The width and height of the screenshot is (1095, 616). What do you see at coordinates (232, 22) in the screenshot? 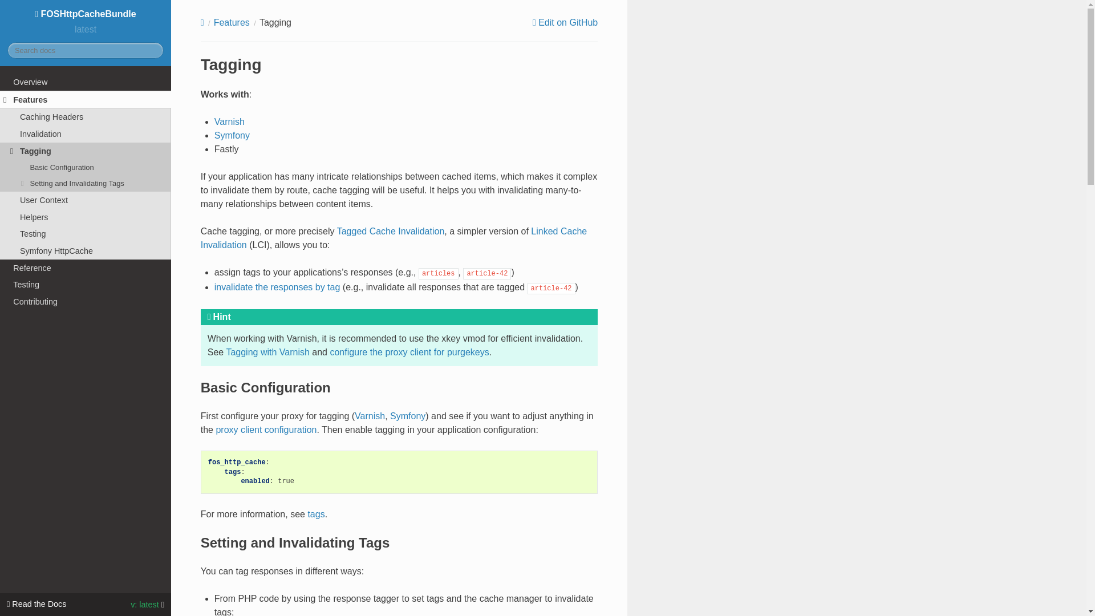
I see `Features` at bounding box center [232, 22].